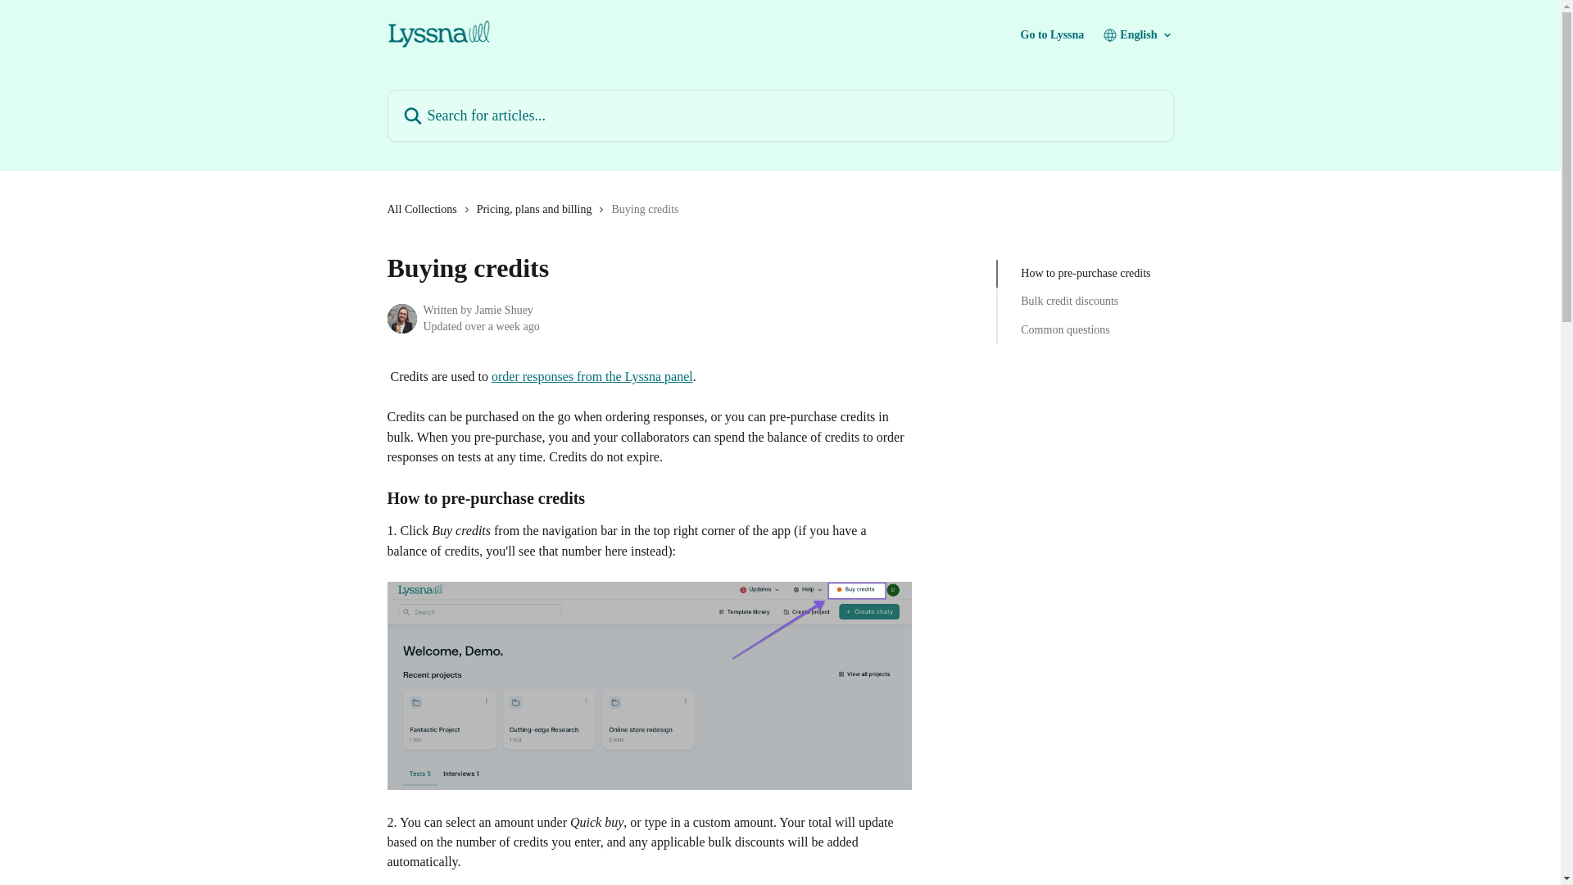 The image size is (1573, 885). I want to click on All Collections, so click(424, 210).